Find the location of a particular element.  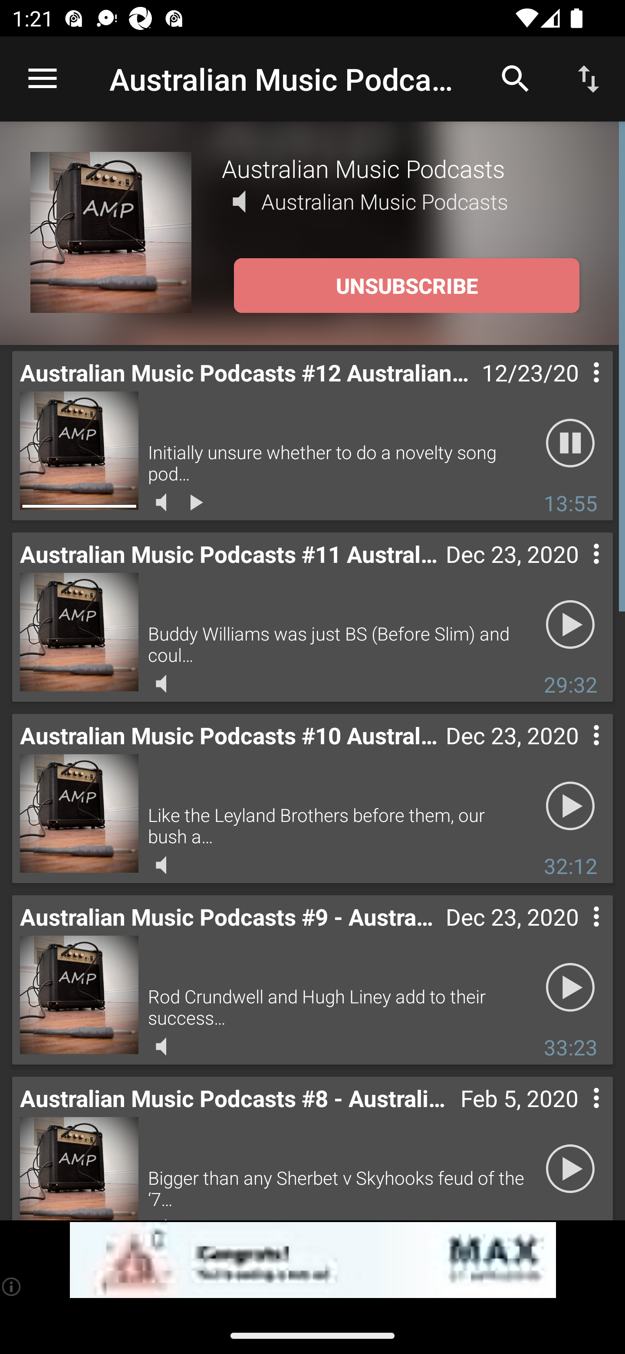

Contextual menu is located at coordinates (577, 390).